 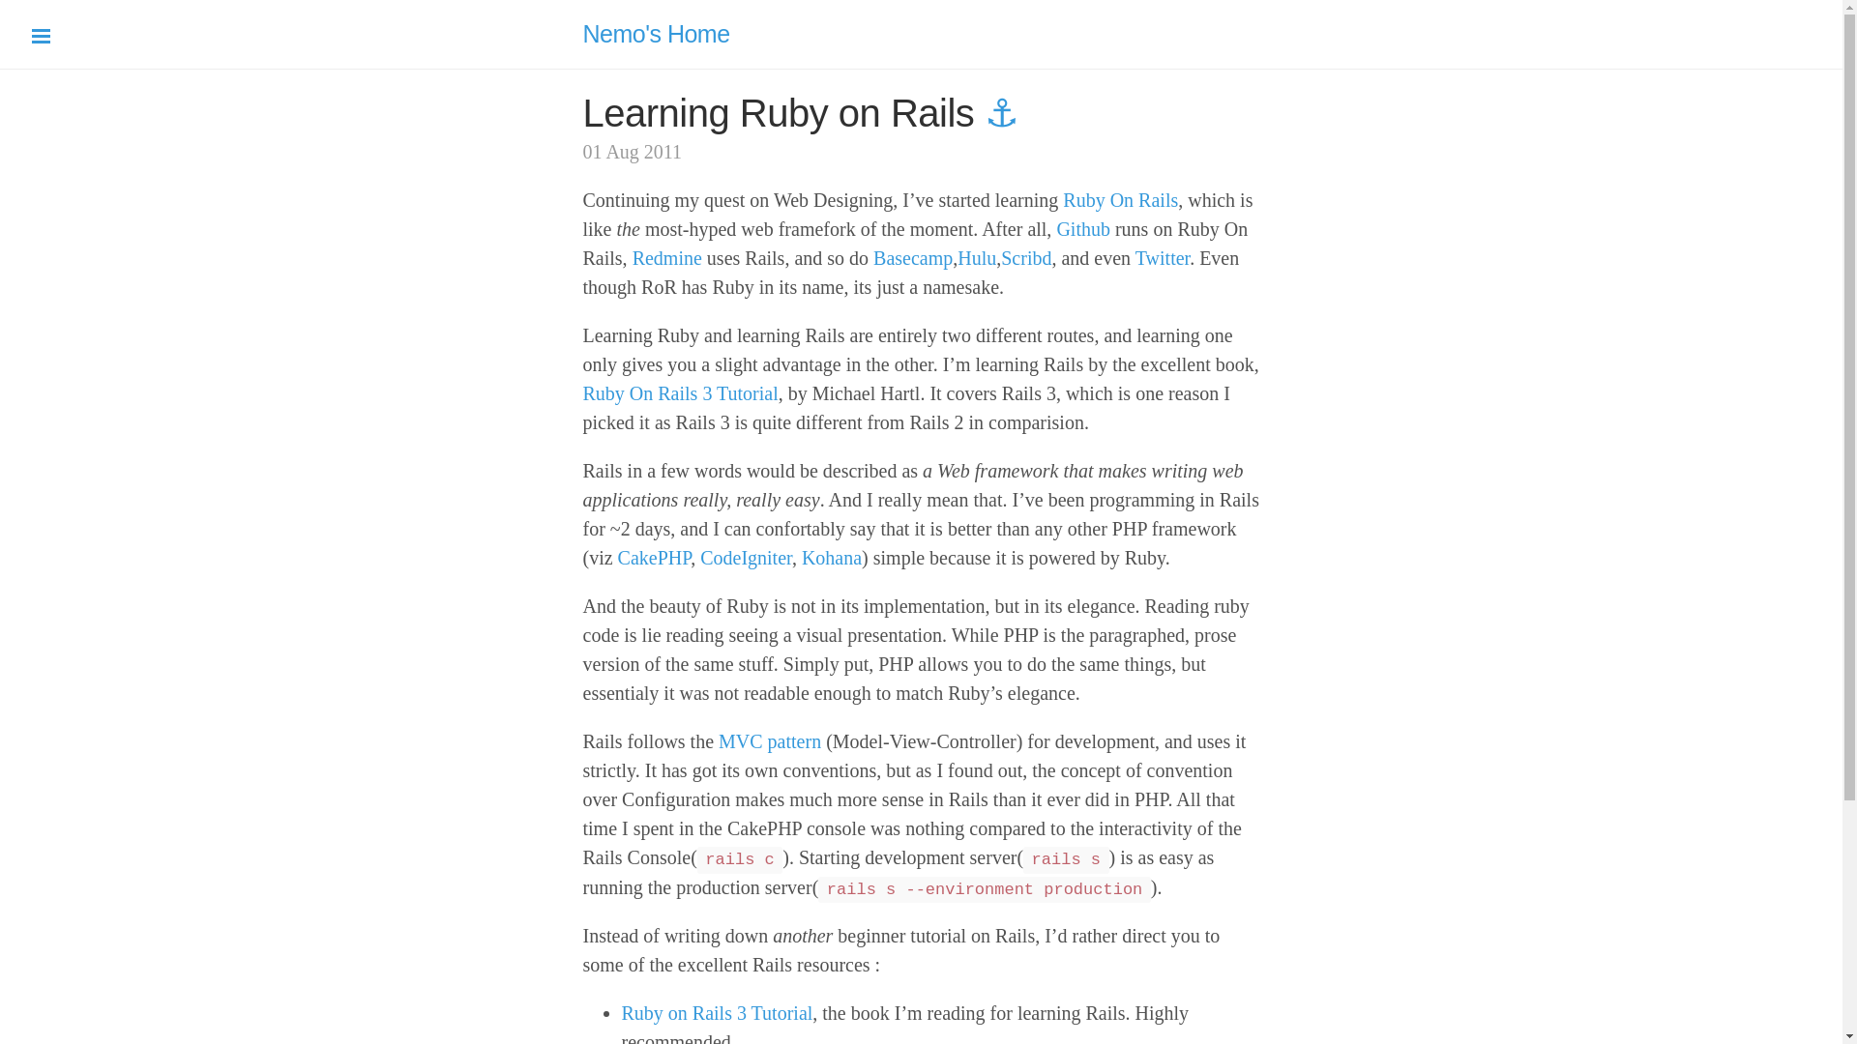 What do you see at coordinates (1083, 228) in the screenshot?
I see `Github` at bounding box center [1083, 228].